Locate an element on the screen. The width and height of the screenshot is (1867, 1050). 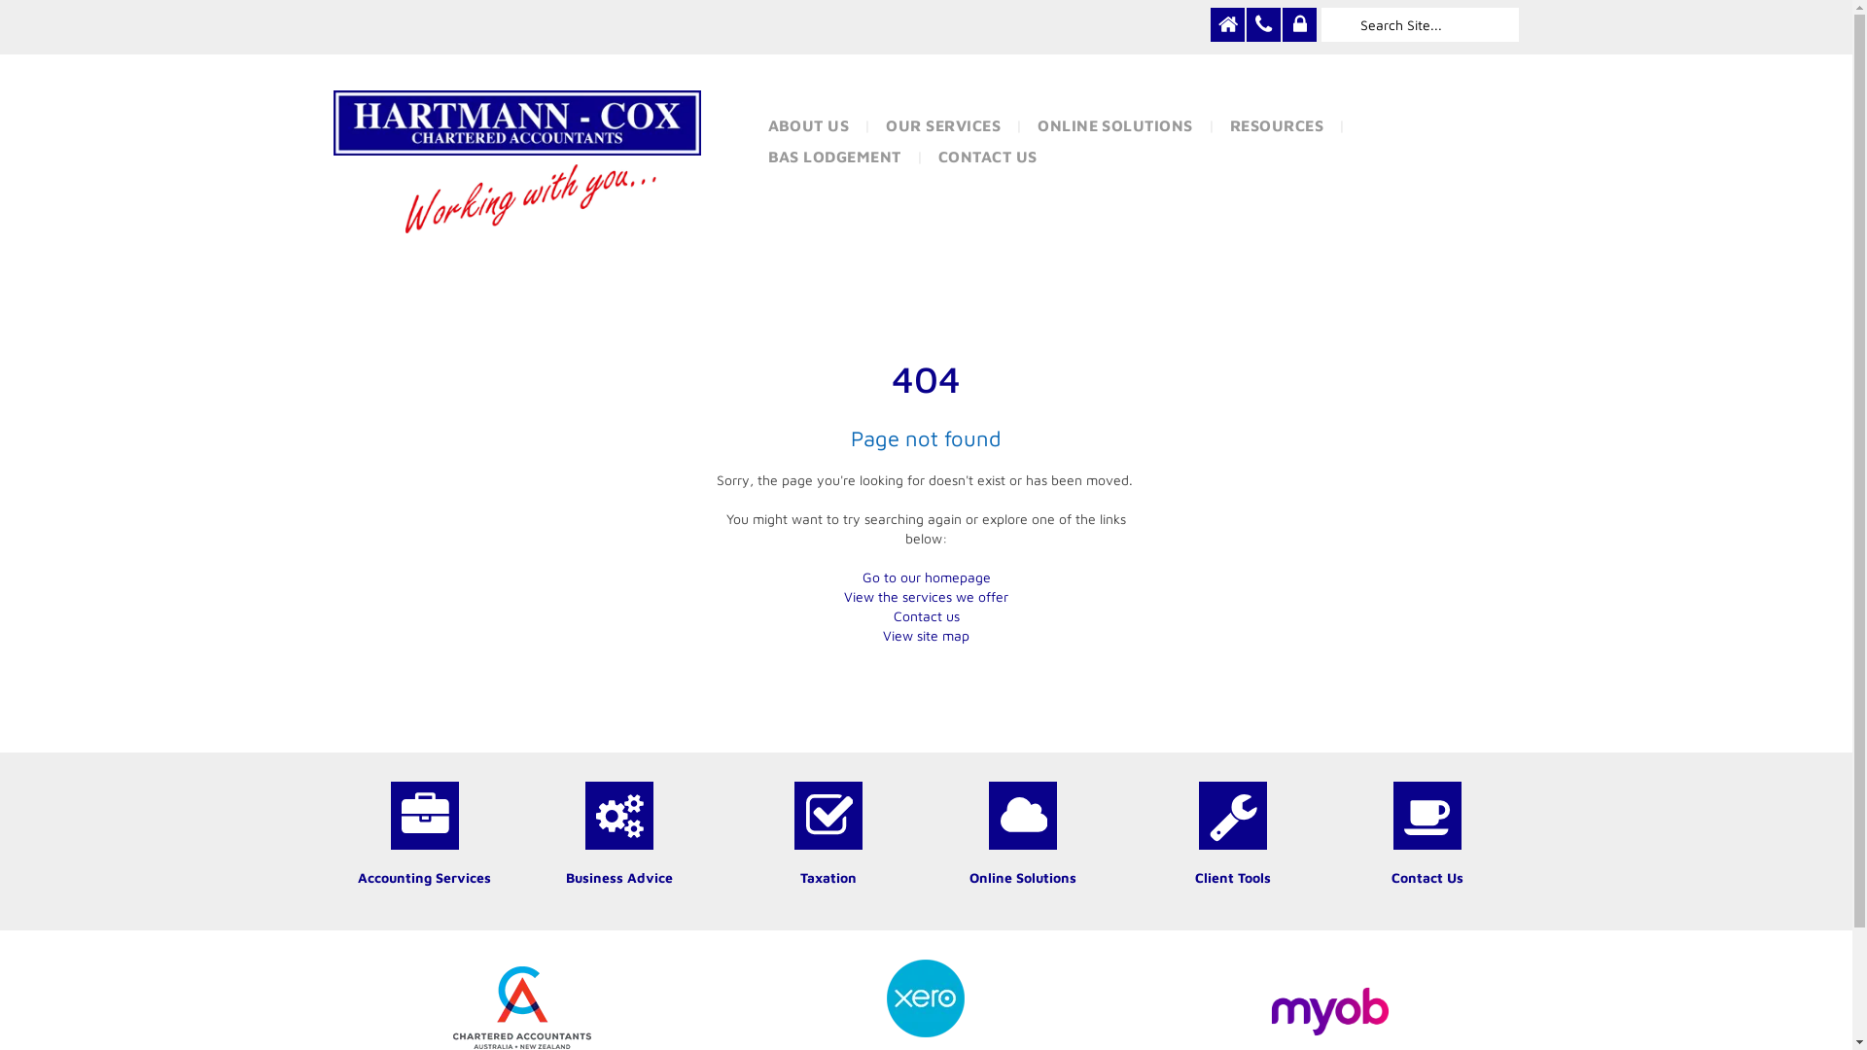
Taxation is located at coordinates (828, 877).